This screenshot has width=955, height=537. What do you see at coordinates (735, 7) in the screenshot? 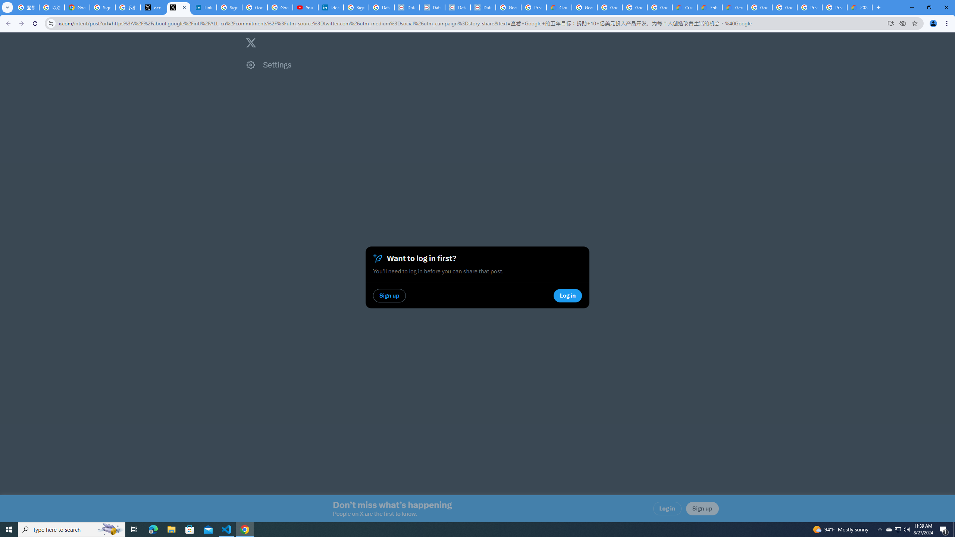
I see `Gemini for Business and Developers | Google Cloud` at bounding box center [735, 7].